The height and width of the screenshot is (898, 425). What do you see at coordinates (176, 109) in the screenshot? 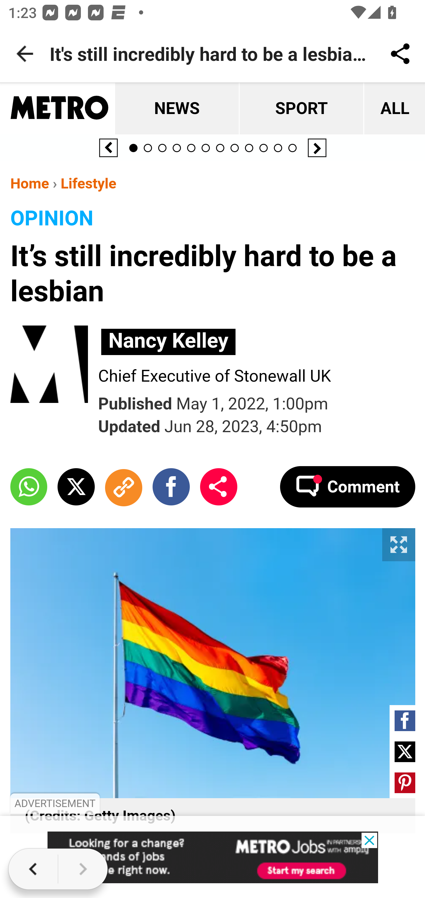
I see `NEWS` at bounding box center [176, 109].